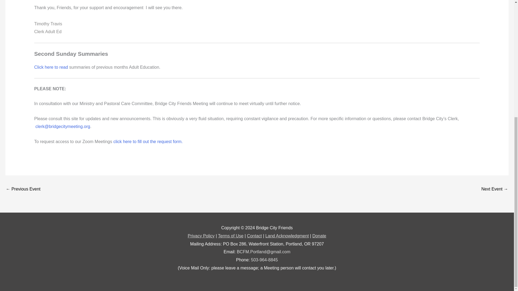  I want to click on Day of the Dead, Autumn Remembrance, so click(495, 189).